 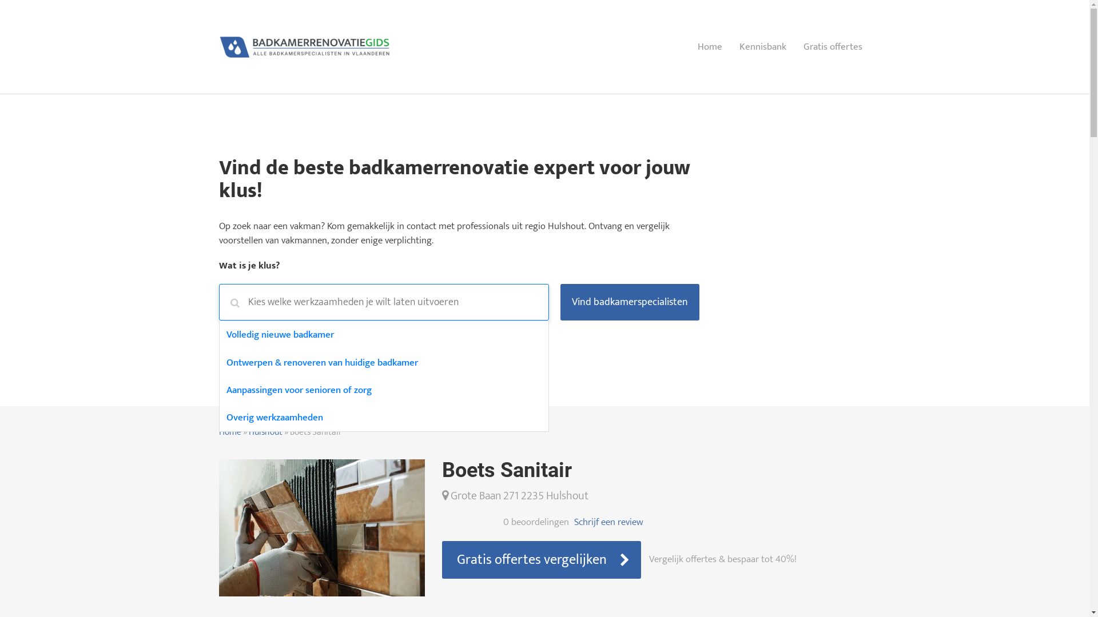 I want to click on Badkamerrenovatie Gids, so click(x=304, y=46).